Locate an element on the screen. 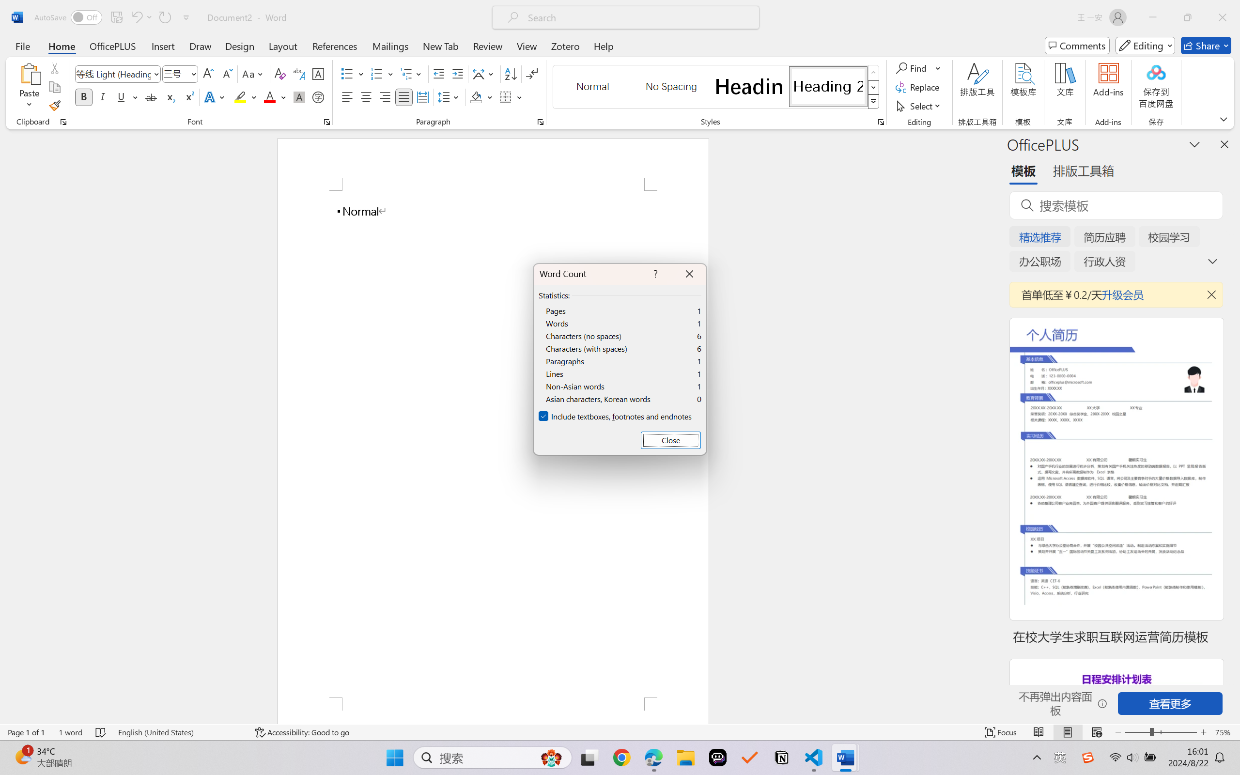 Image resolution: width=1240 pixels, height=775 pixels. Borders is located at coordinates (506, 97).